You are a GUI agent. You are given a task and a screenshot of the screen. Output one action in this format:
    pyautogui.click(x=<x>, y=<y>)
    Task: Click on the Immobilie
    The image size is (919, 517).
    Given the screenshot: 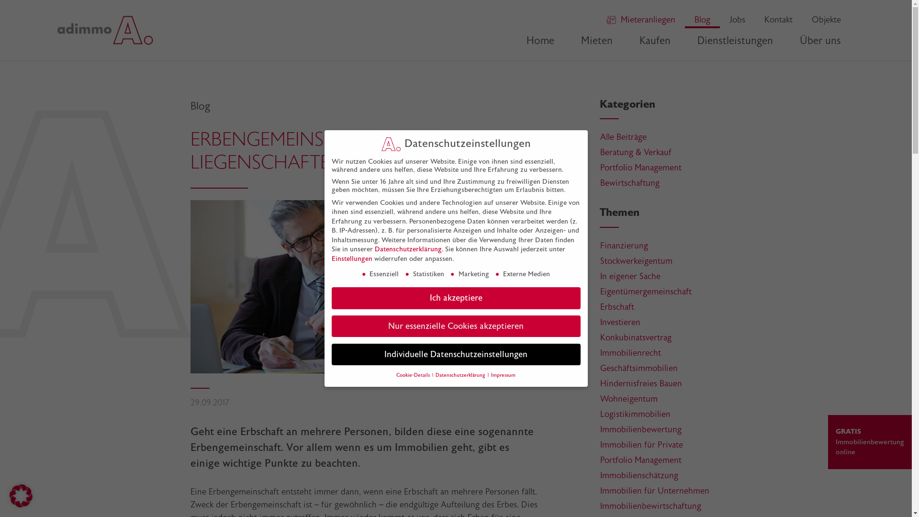 What is the action you would take?
    pyautogui.click(x=418, y=447)
    